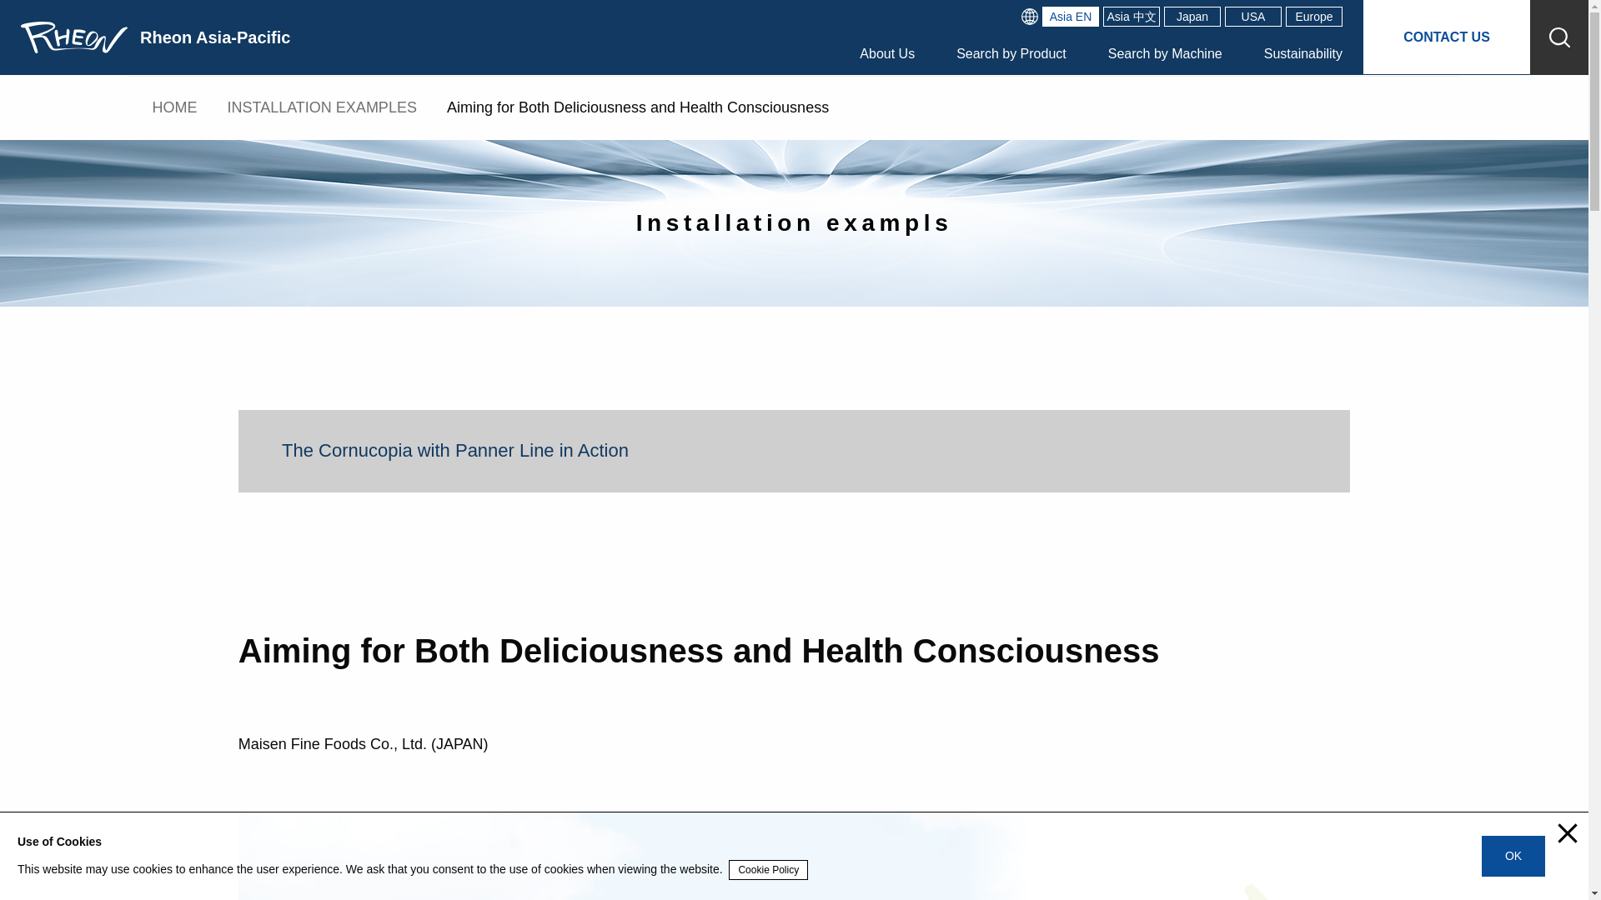 The image size is (1601, 900). Describe the element at coordinates (1303, 53) in the screenshot. I see `Sustainability` at that location.